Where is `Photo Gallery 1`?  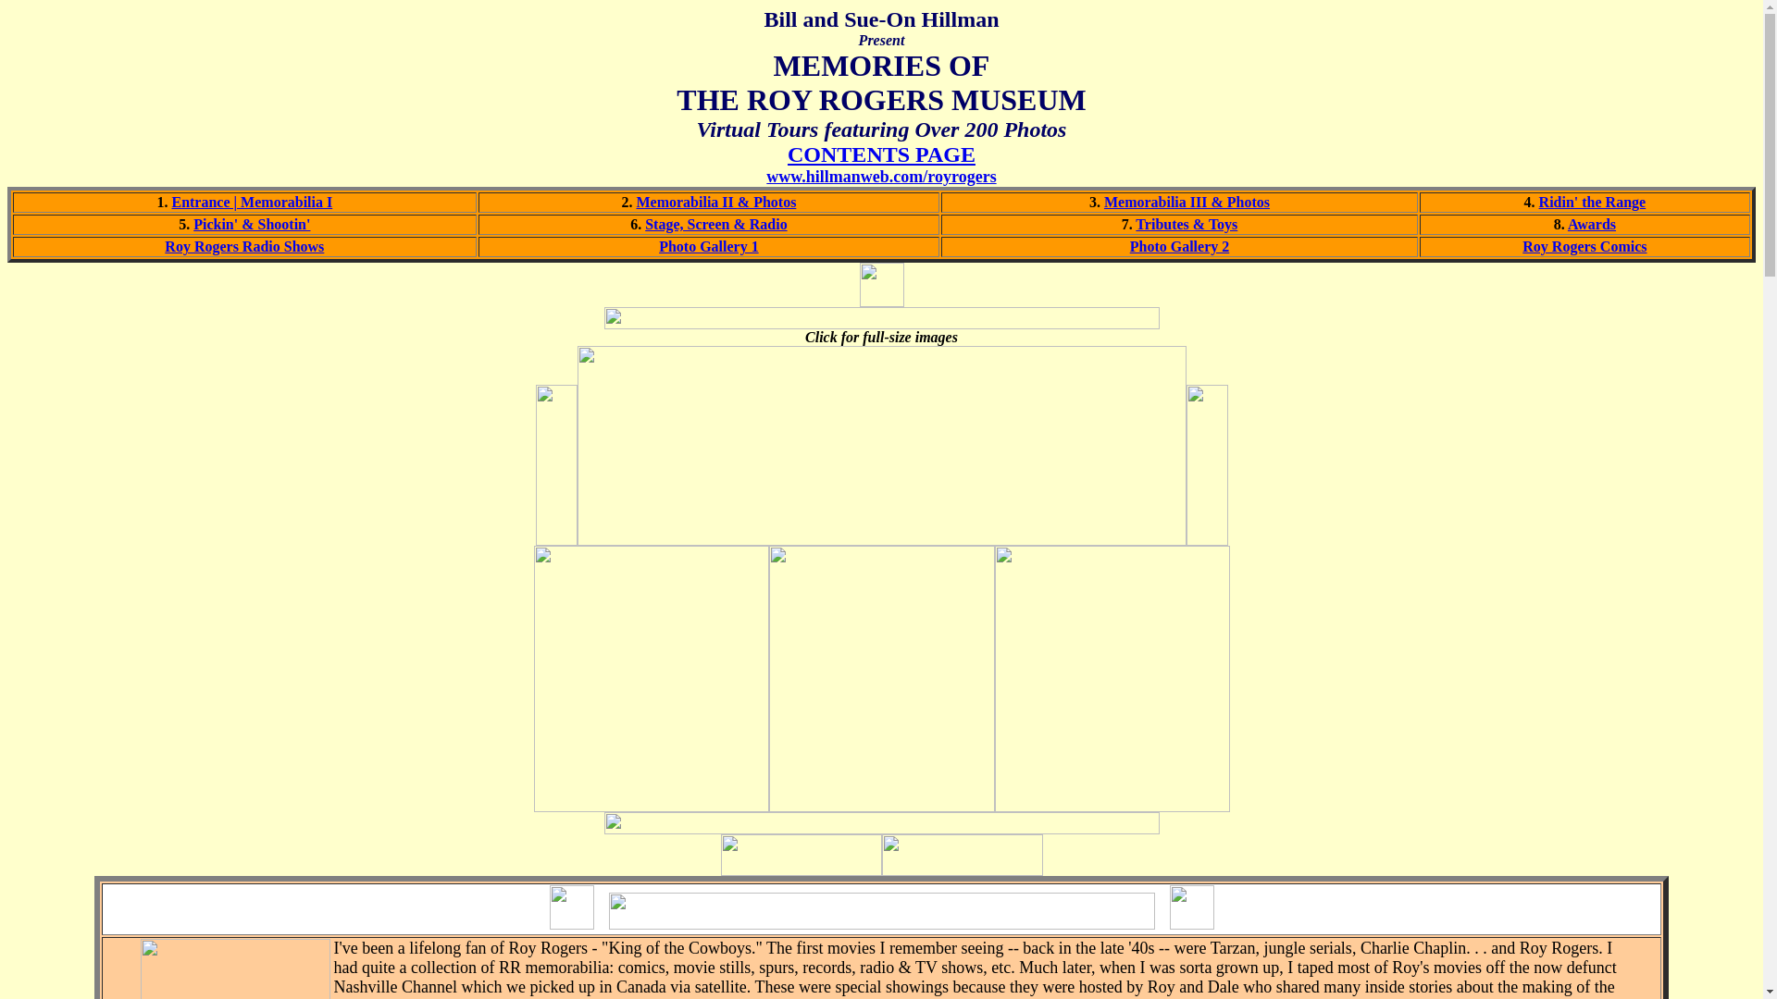 Photo Gallery 1 is located at coordinates (709, 246).